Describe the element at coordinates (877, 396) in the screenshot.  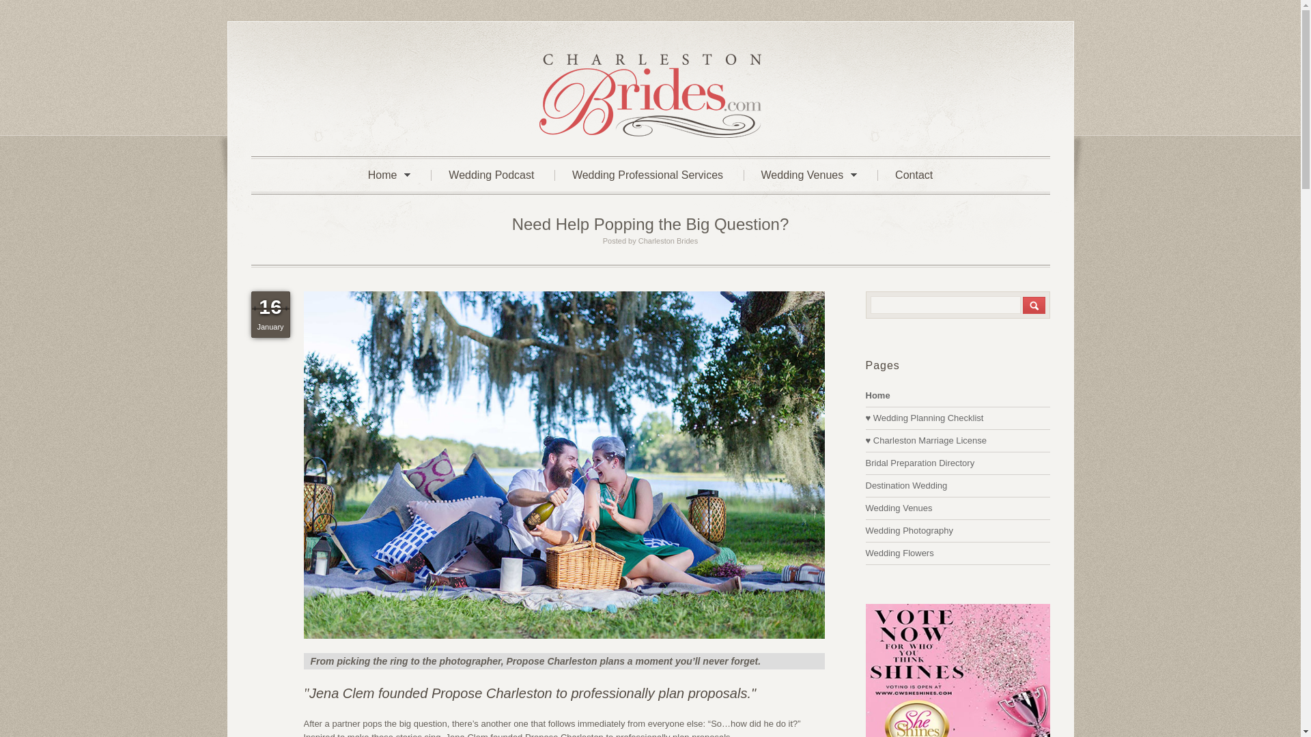
I see `Home` at that location.